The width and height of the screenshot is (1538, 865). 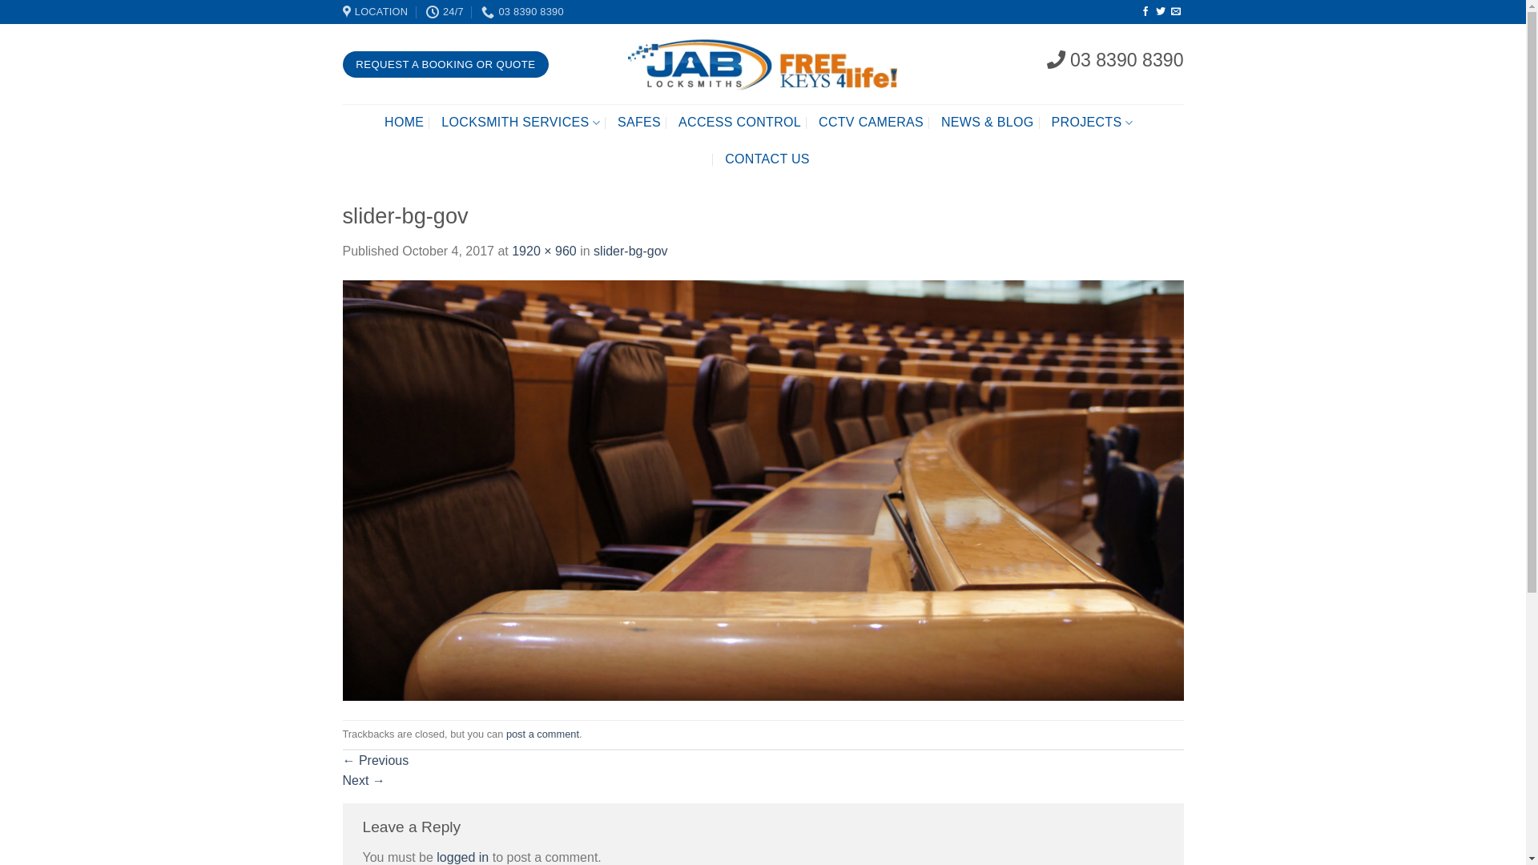 What do you see at coordinates (872, 123) in the screenshot?
I see `CCTV CAMERAS` at bounding box center [872, 123].